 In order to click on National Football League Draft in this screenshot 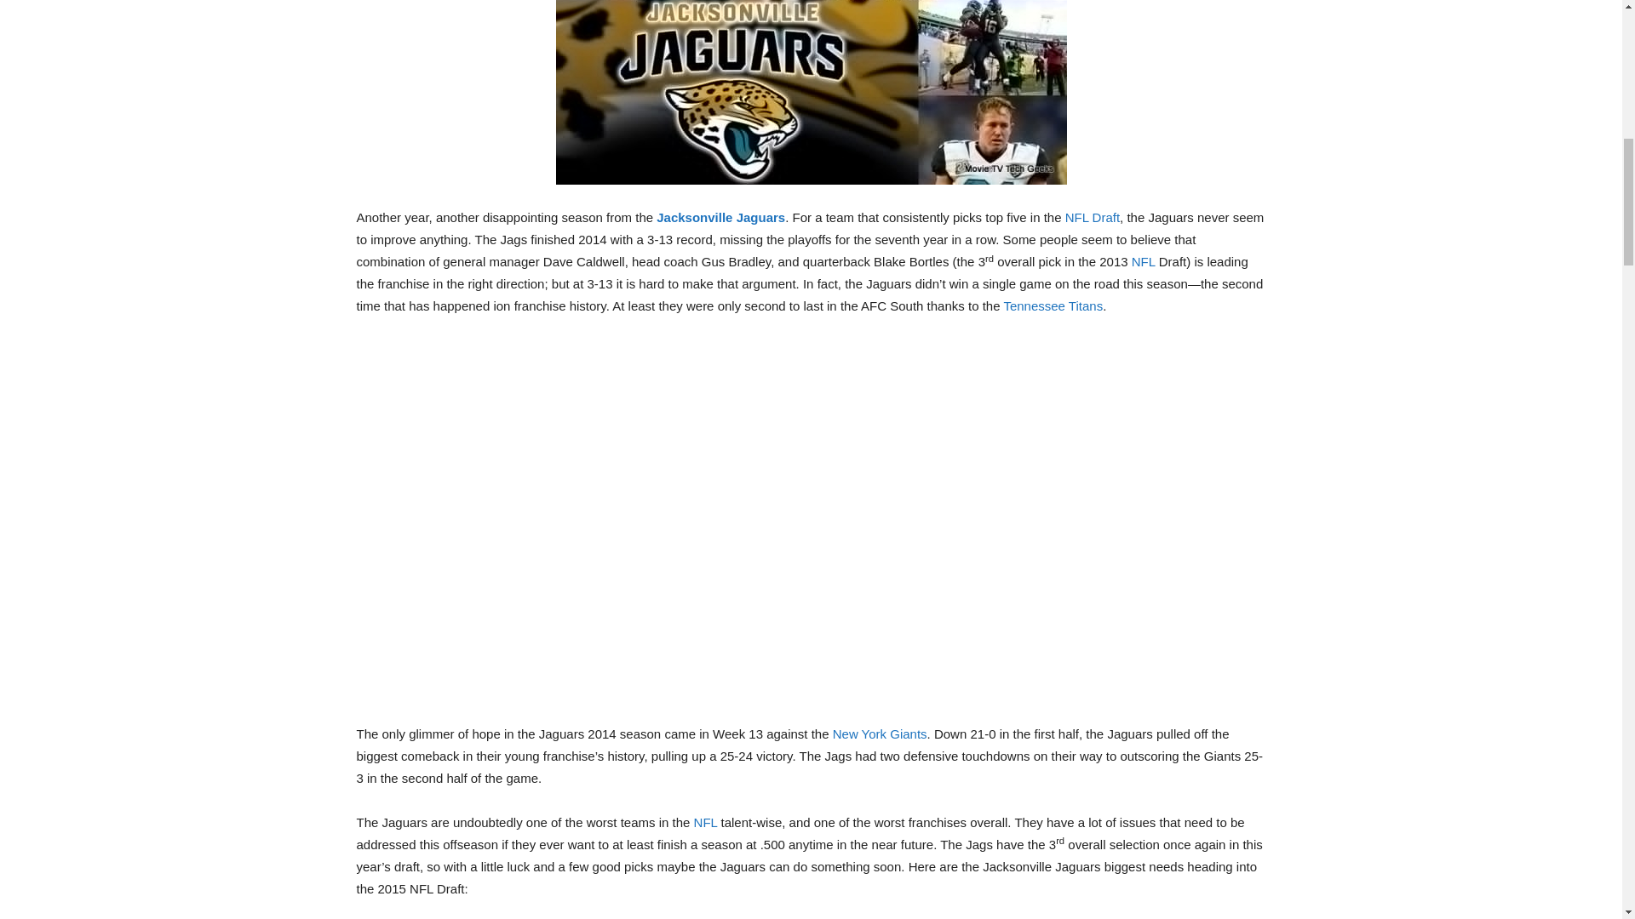, I will do `click(1093, 217)`.